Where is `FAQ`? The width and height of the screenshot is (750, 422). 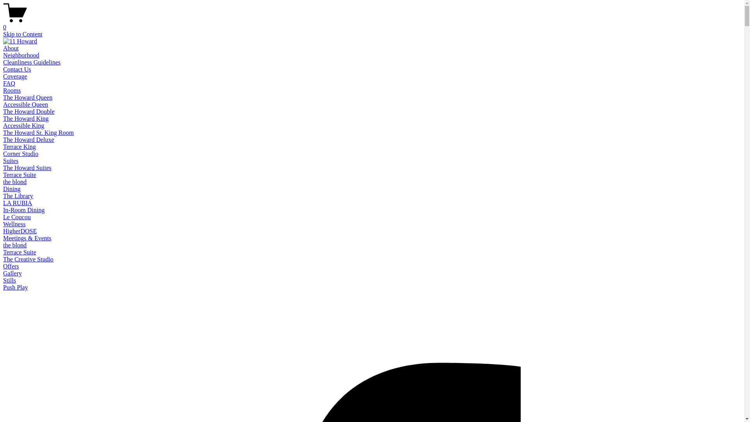 FAQ is located at coordinates (9, 84).